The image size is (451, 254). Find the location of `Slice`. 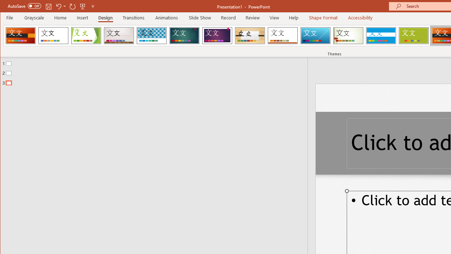

Slice is located at coordinates (315, 35).